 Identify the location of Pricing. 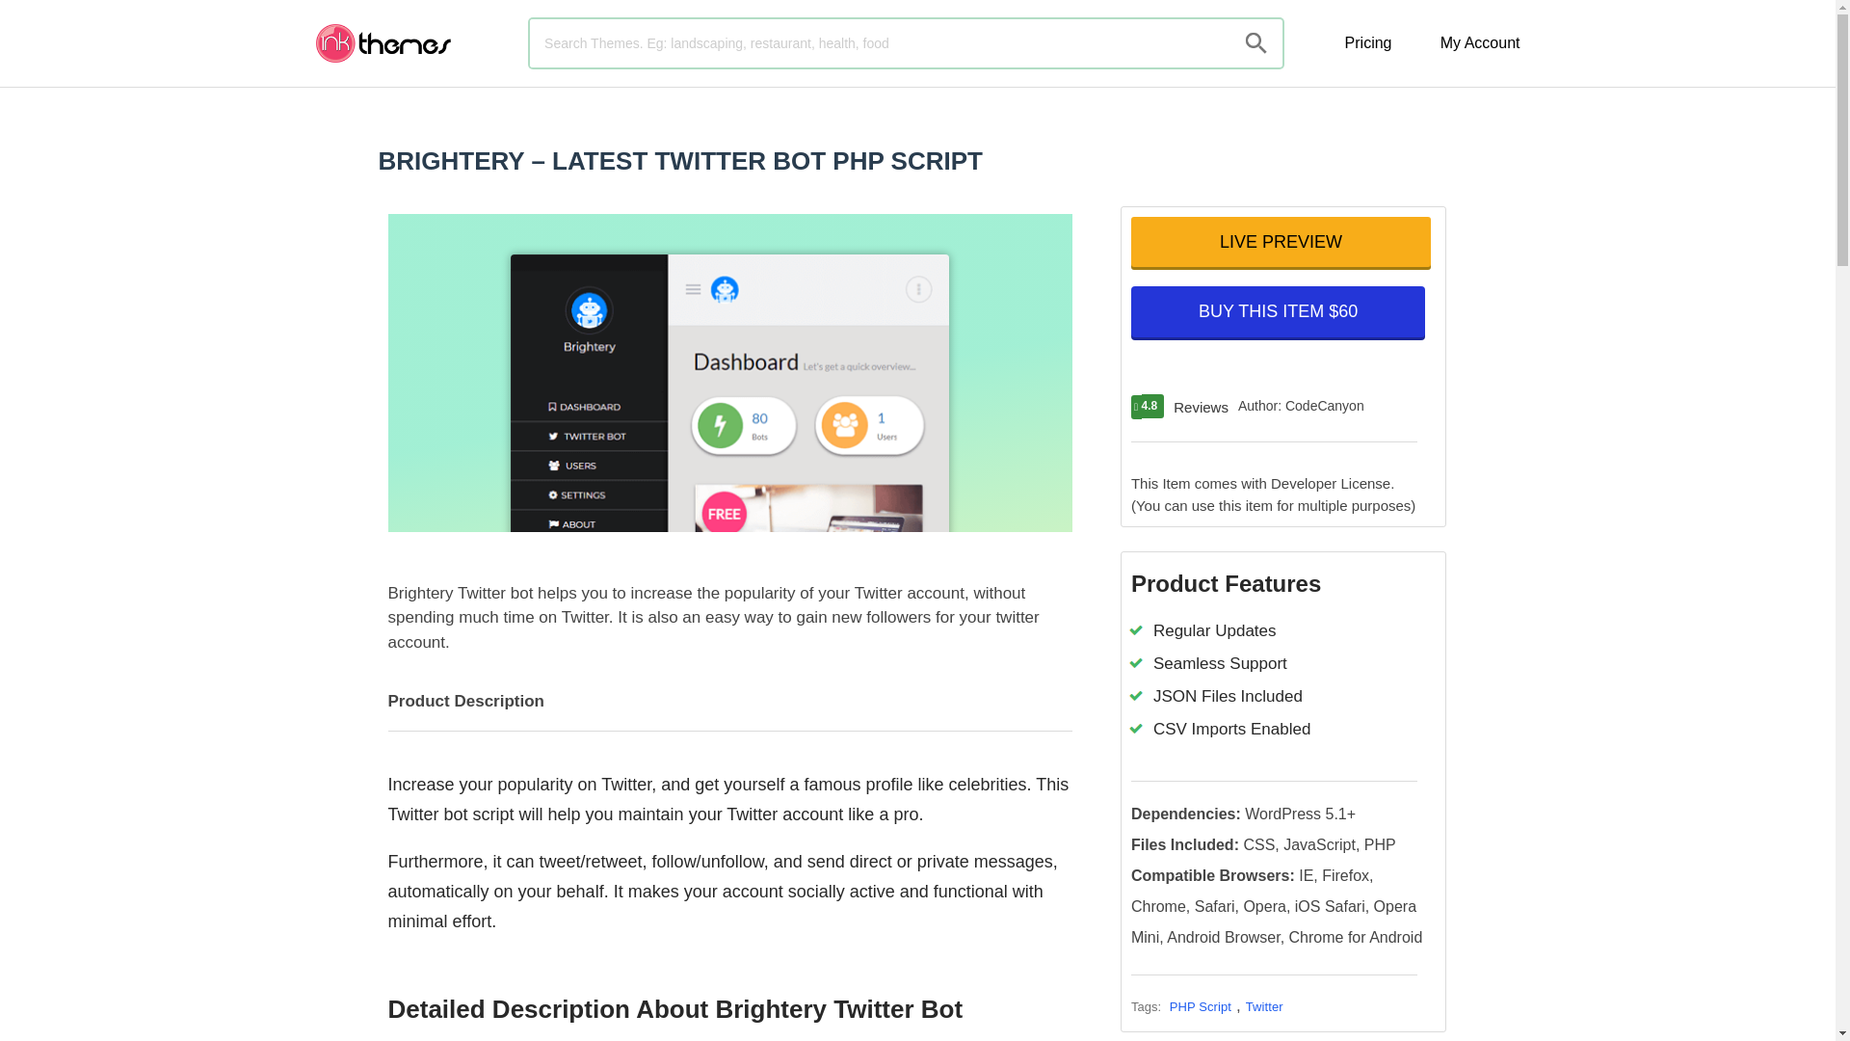
(1368, 42).